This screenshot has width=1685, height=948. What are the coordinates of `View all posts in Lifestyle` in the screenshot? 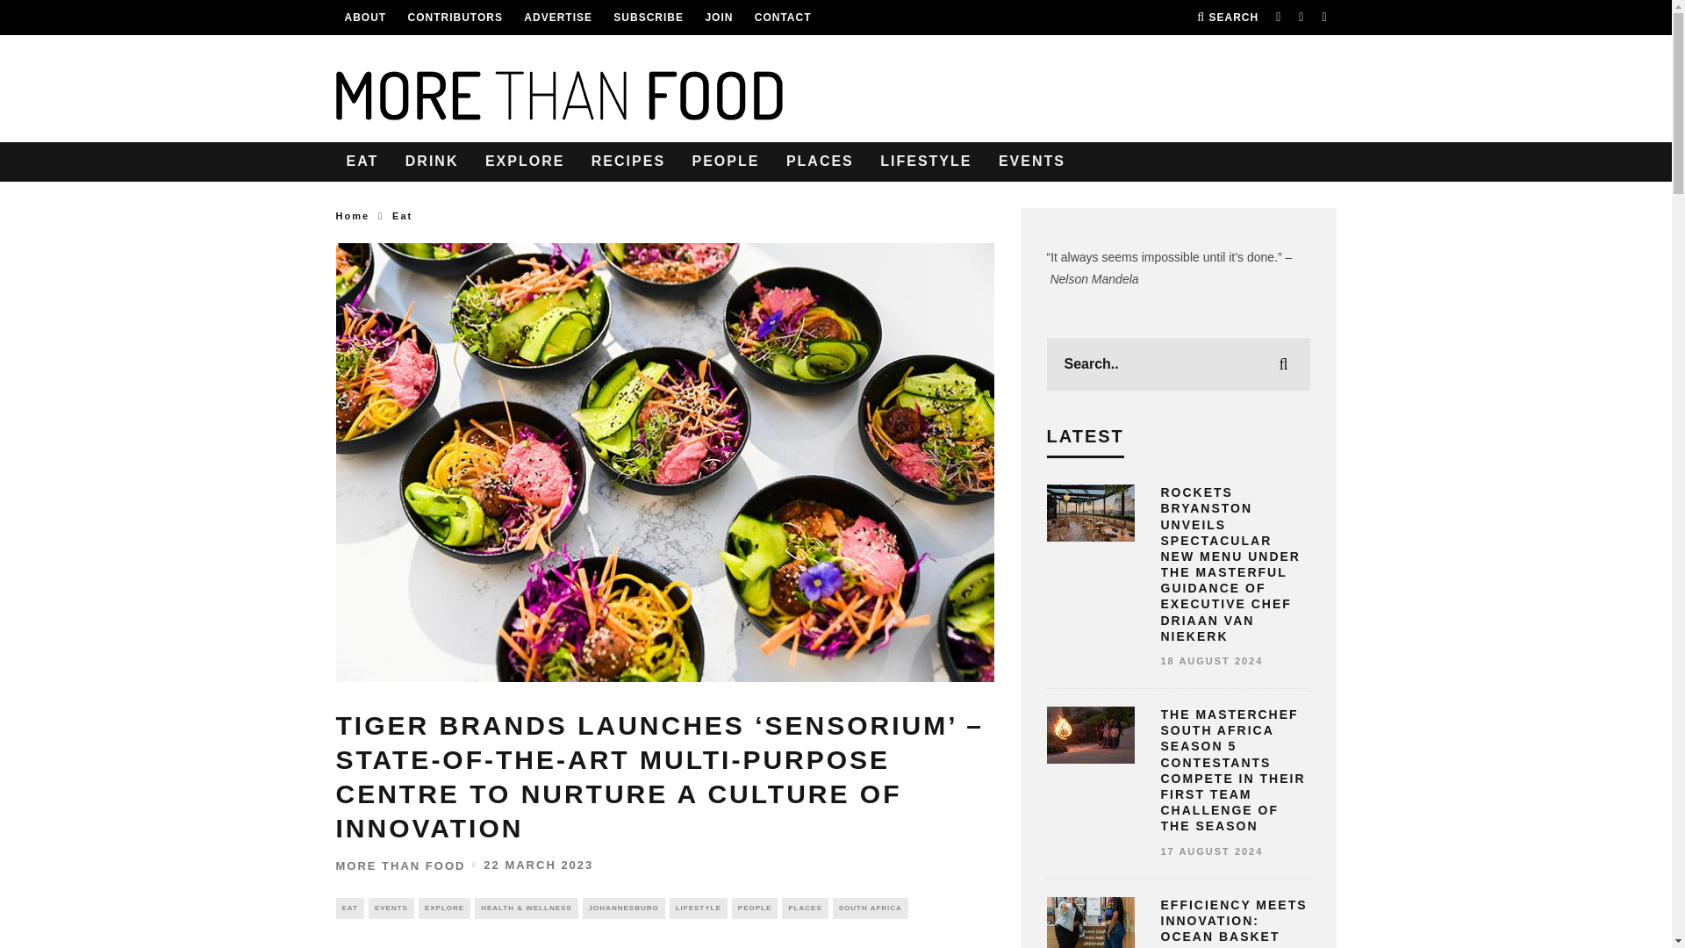 It's located at (699, 908).